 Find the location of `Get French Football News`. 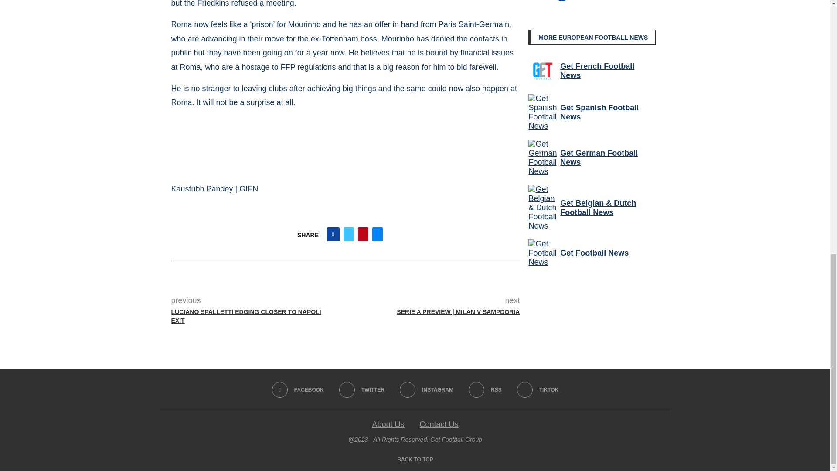

Get French Football News is located at coordinates (542, 71).